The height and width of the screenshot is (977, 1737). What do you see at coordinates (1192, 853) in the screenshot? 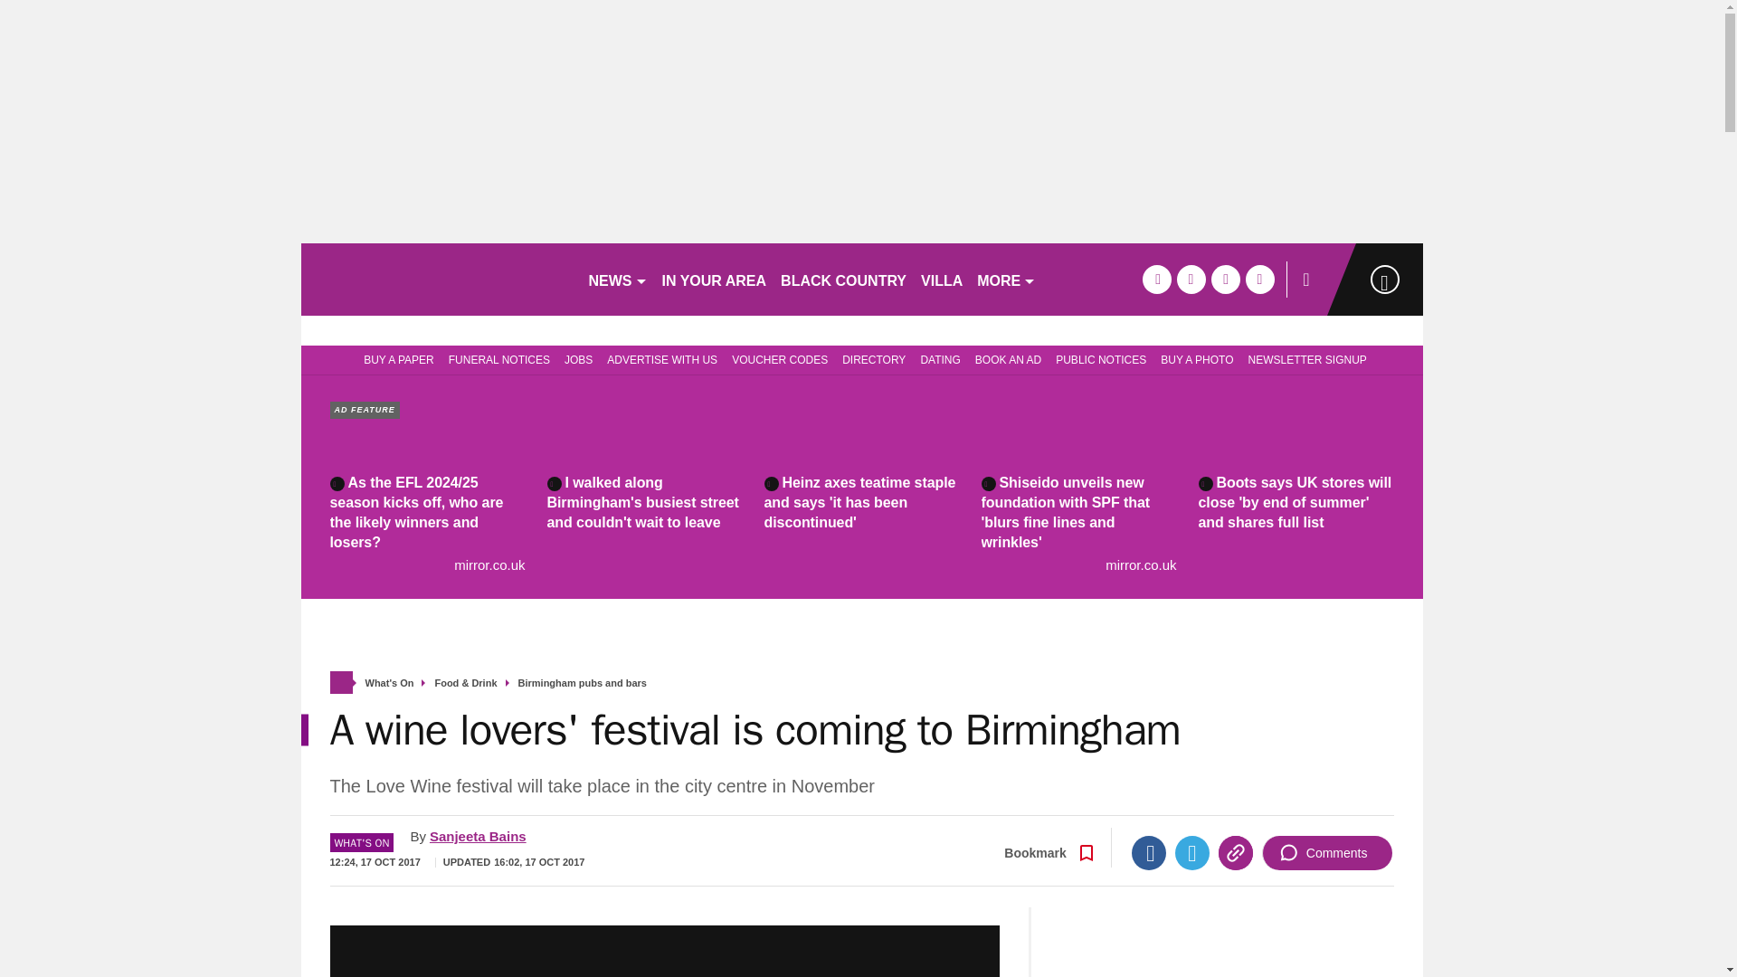
I see `Twitter` at bounding box center [1192, 853].